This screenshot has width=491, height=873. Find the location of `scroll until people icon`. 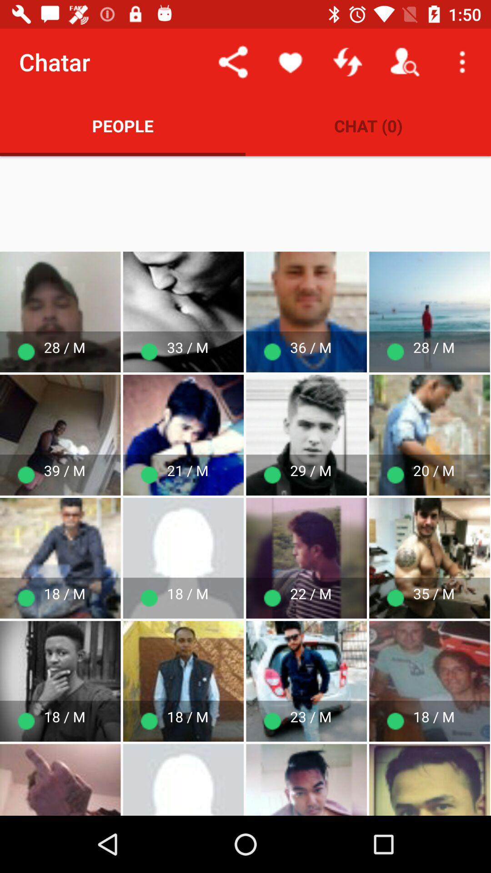

scroll until people icon is located at coordinates (123, 125).